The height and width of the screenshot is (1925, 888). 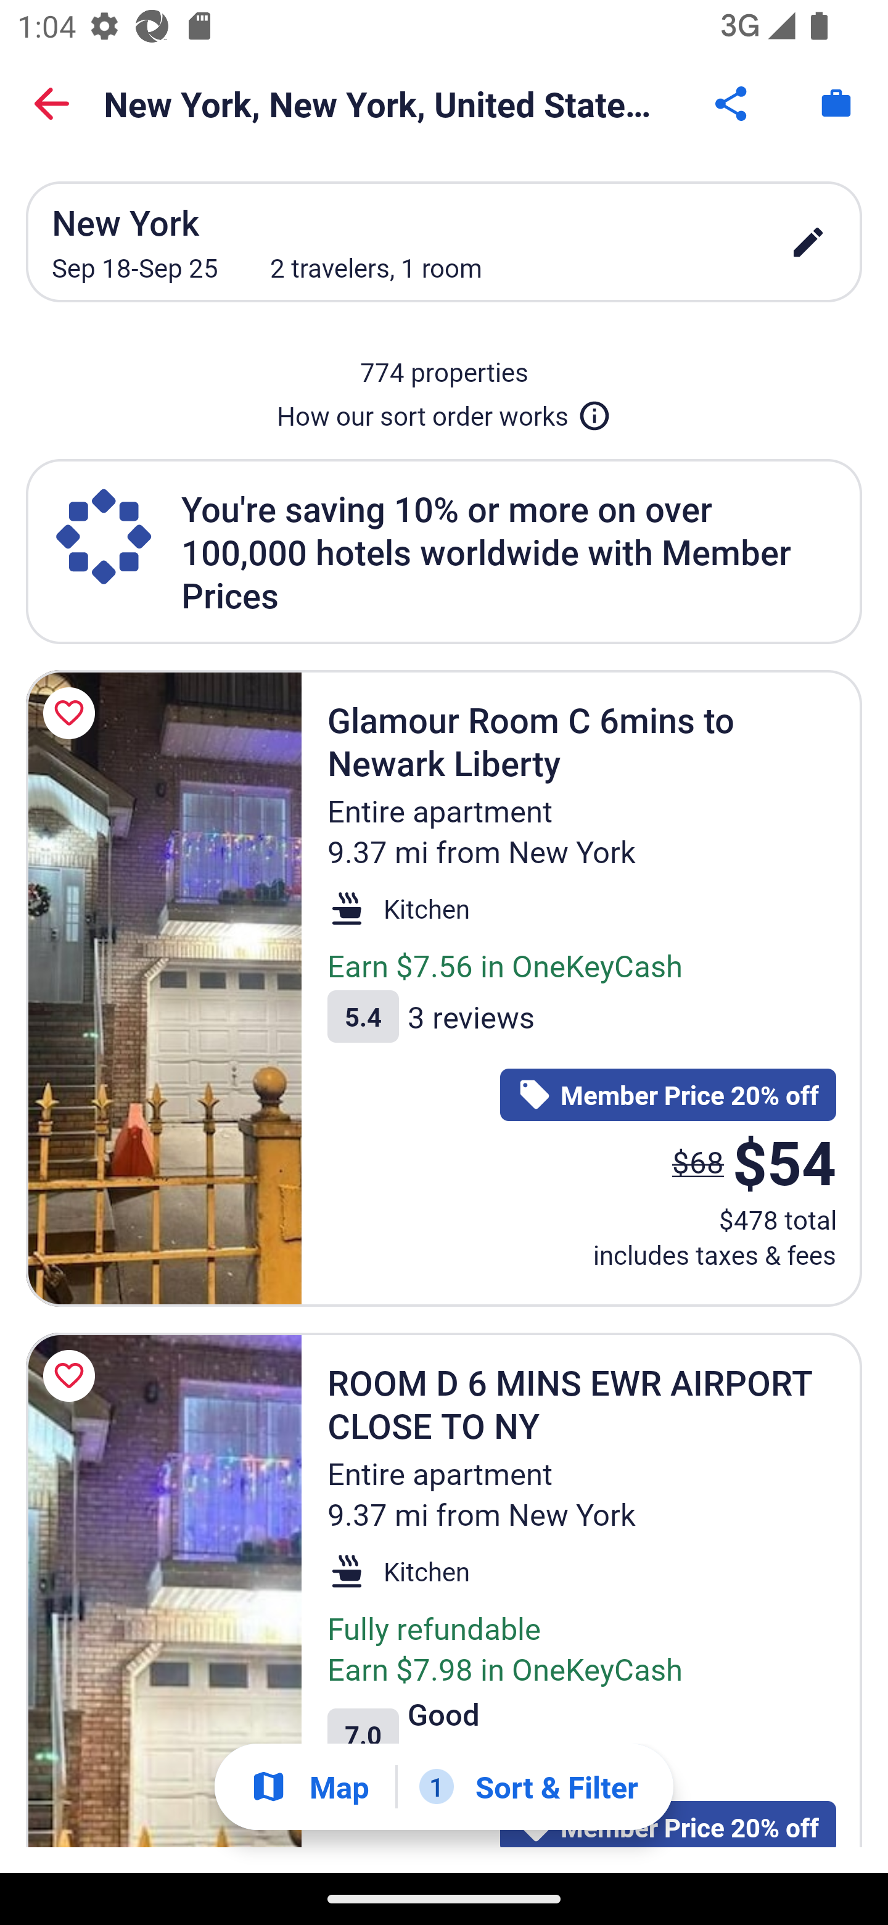 What do you see at coordinates (698, 1161) in the screenshot?
I see `$68 The price was $68` at bounding box center [698, 1161].